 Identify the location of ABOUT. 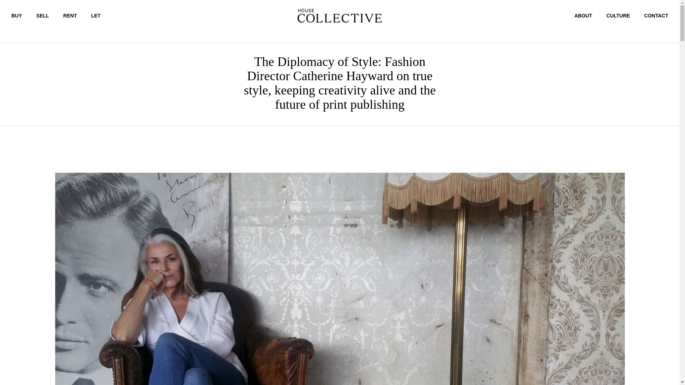
(583, 16).